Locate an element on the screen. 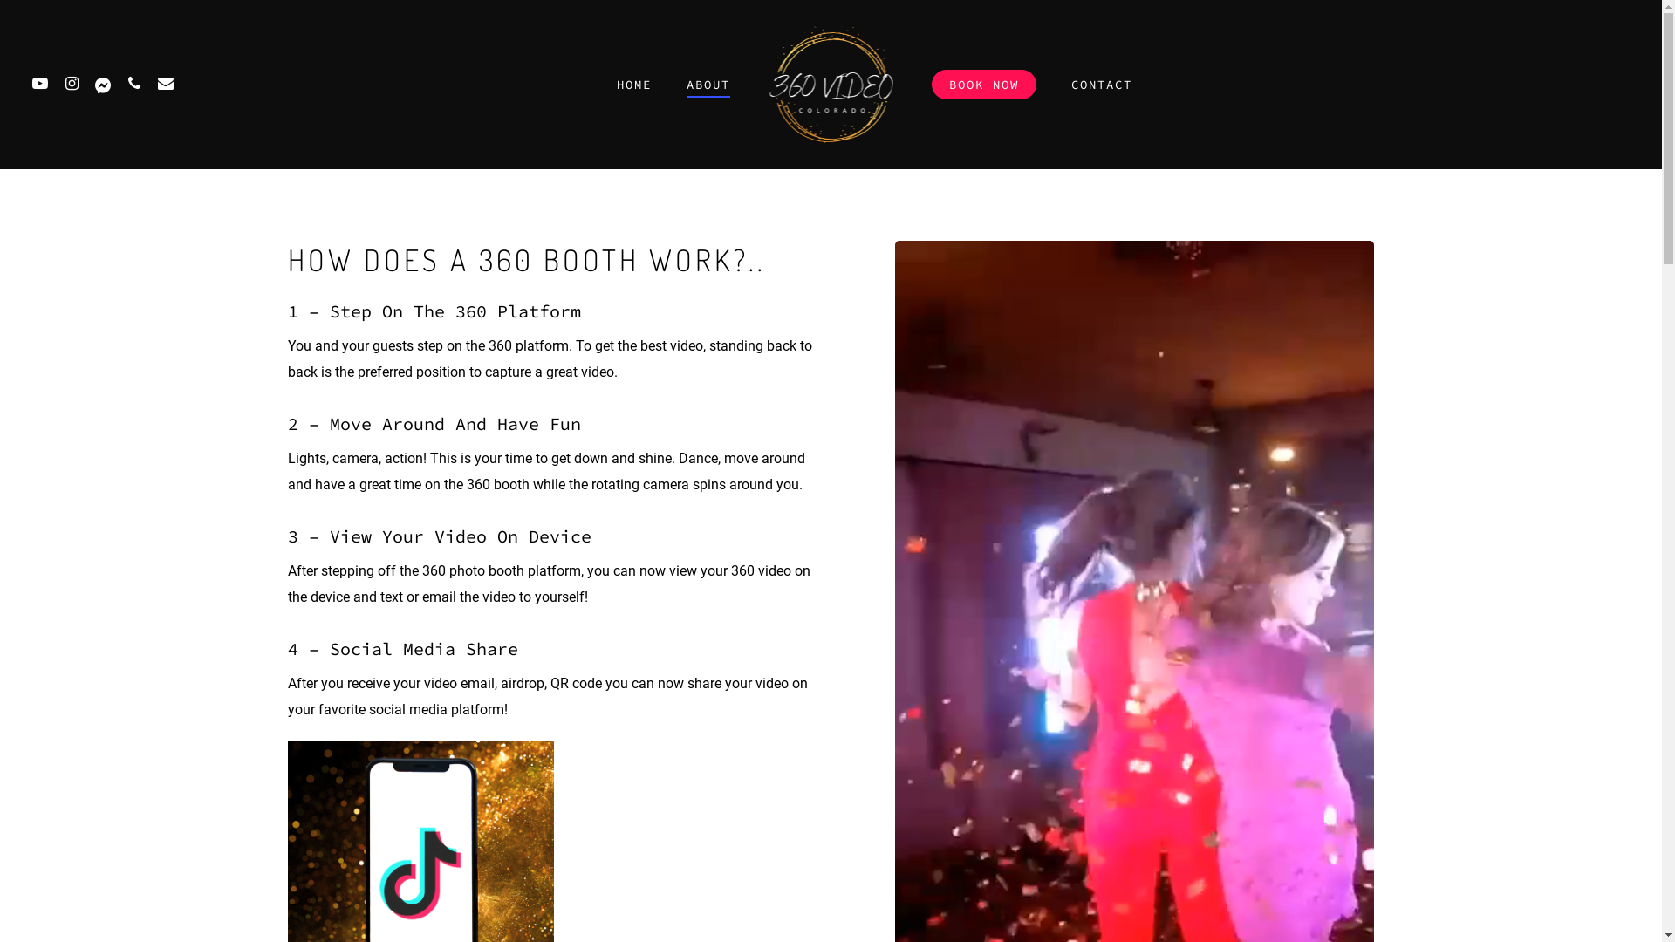 Image resolution: width=1675 pixels, height=942 pixels. SCHEDULE is located at coordinates (1027, 588).